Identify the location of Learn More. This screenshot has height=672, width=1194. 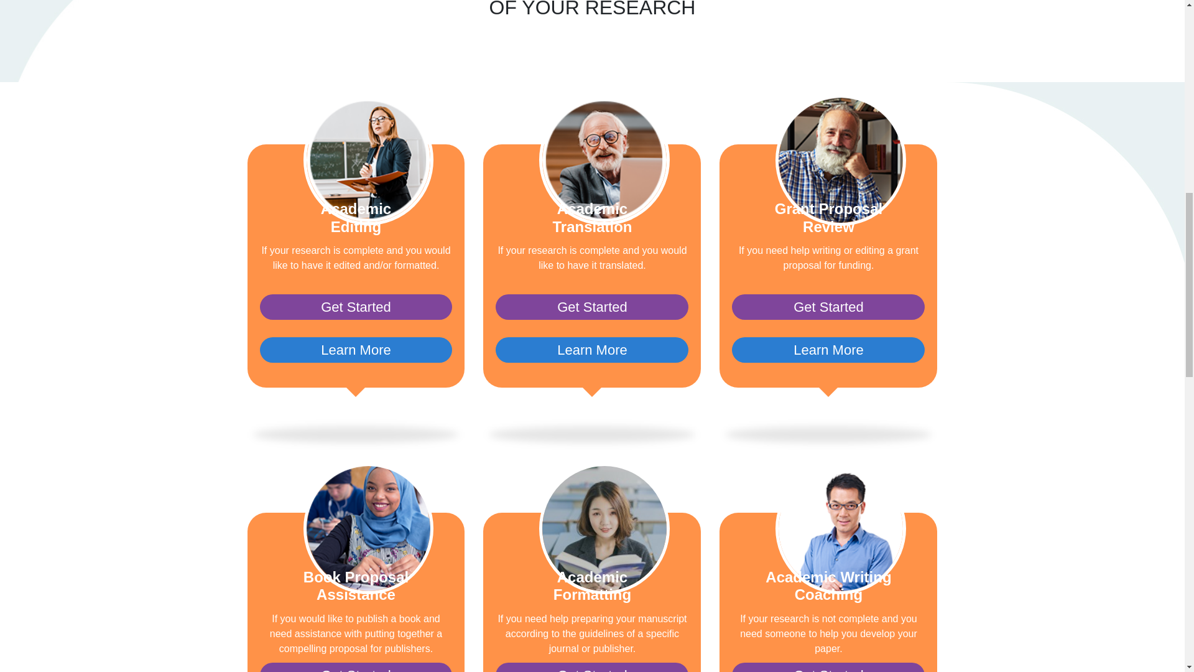
(828, 350).